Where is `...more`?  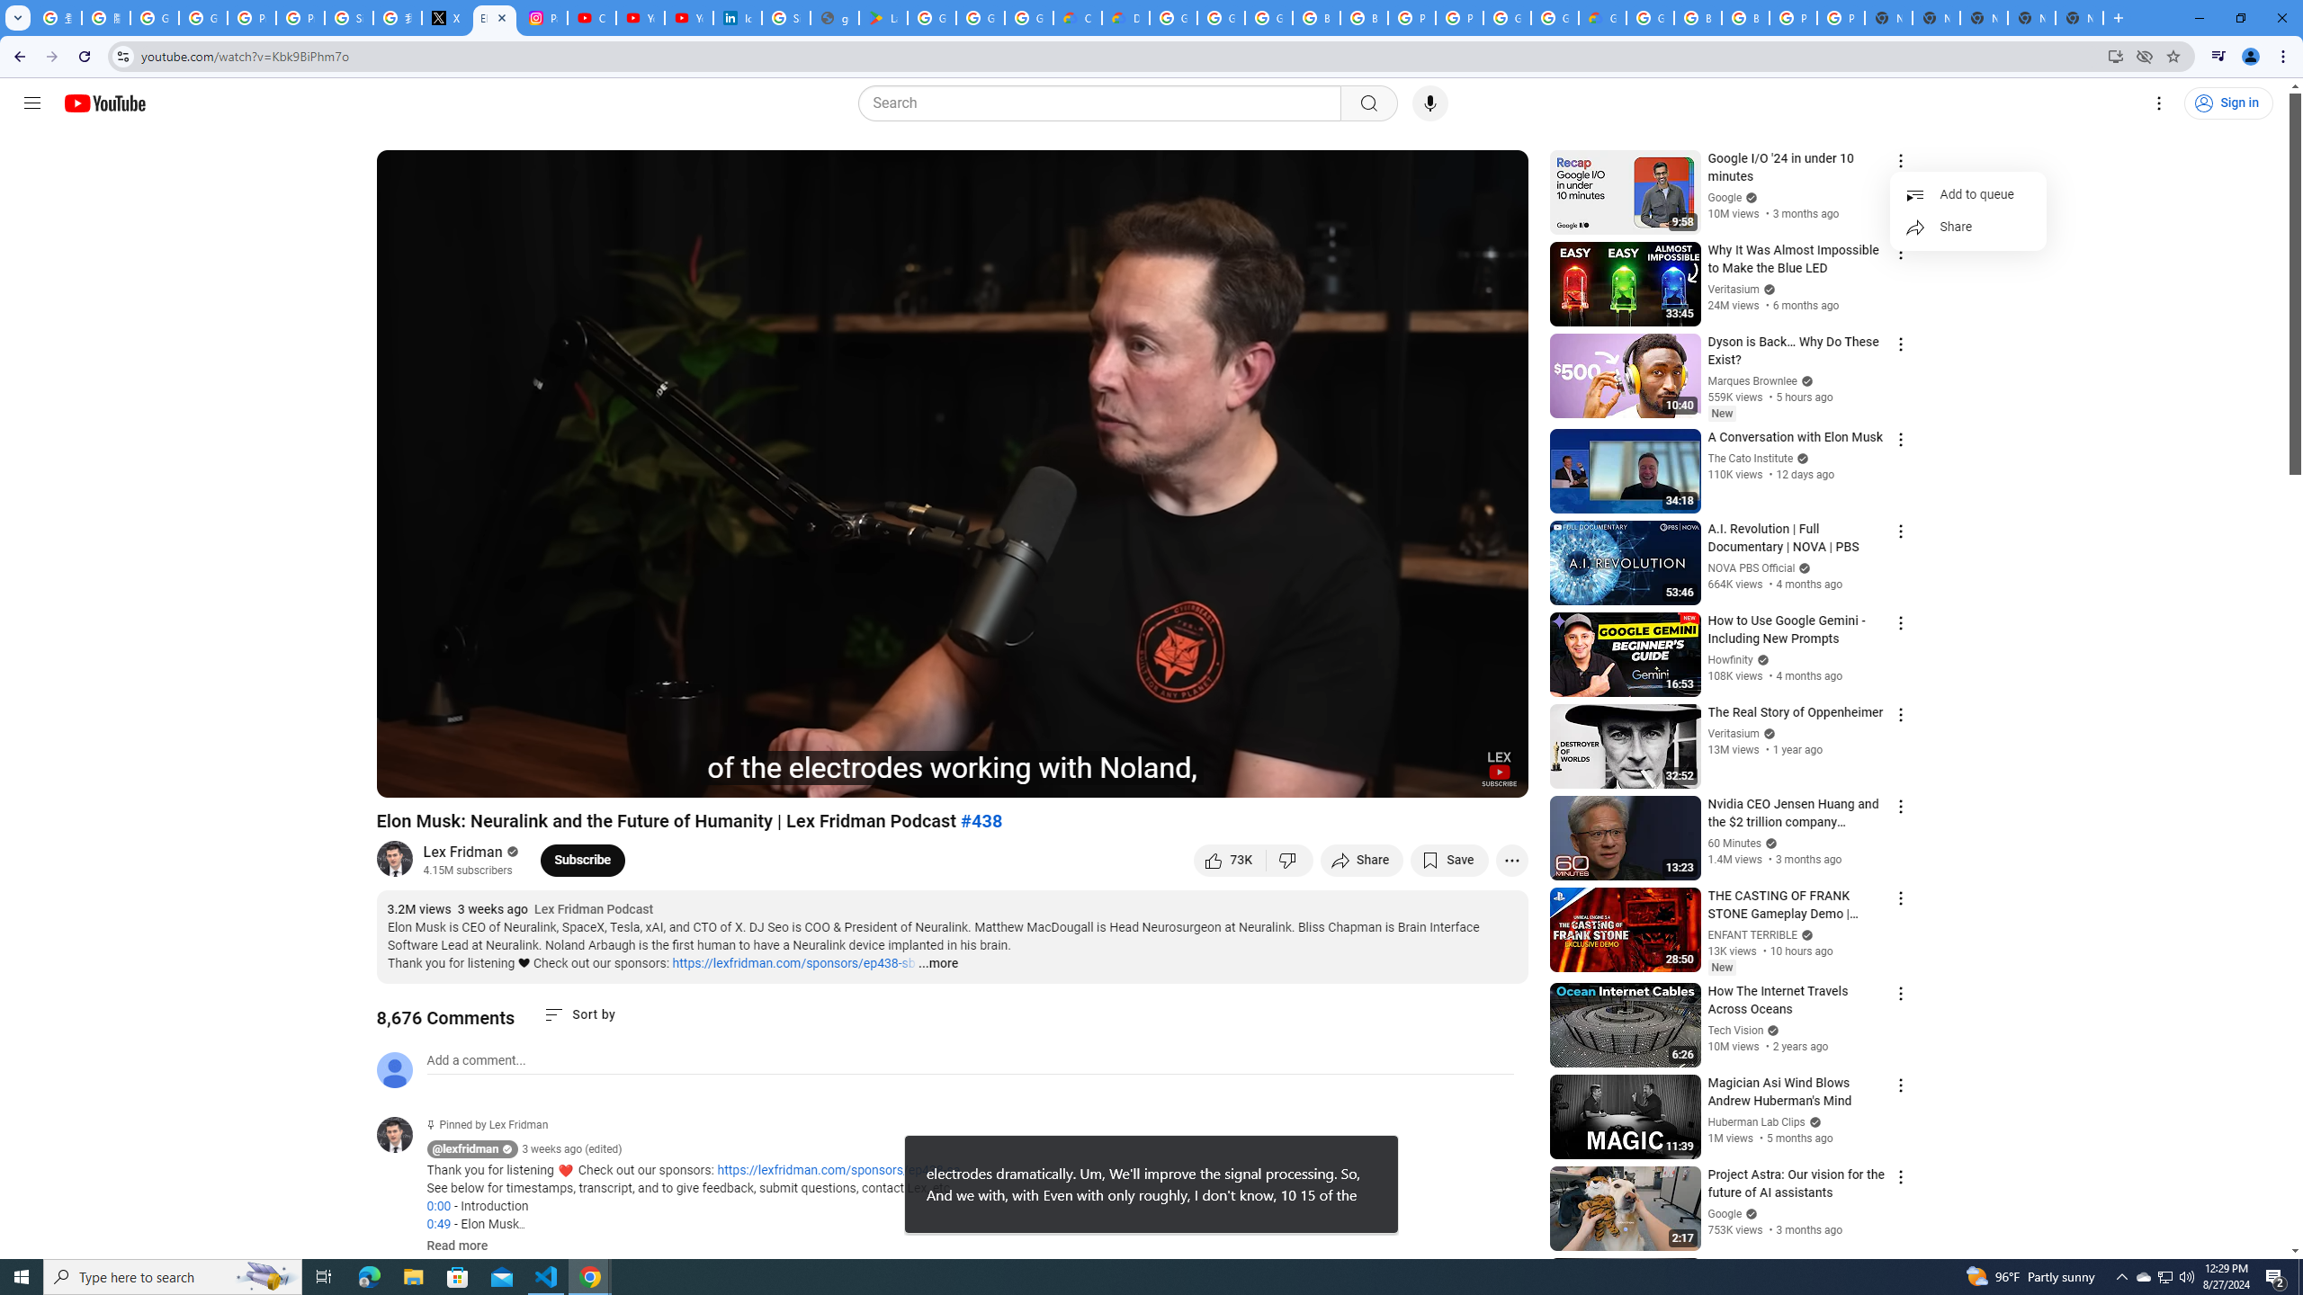 ...more is located at coordinates (936, 964).